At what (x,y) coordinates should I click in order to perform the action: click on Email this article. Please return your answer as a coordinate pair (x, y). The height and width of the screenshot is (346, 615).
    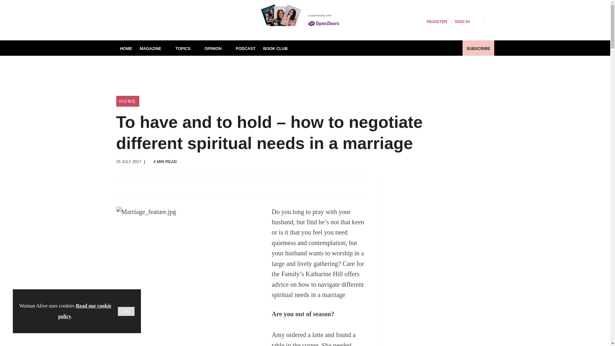
    Looking at the image, I should click on (163, 185).